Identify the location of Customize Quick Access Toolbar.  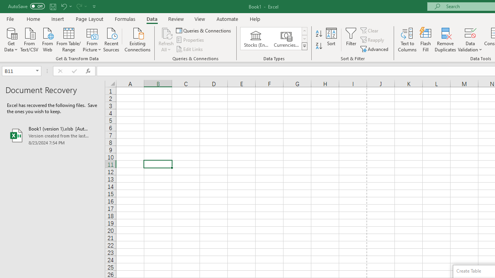
(94, 6).